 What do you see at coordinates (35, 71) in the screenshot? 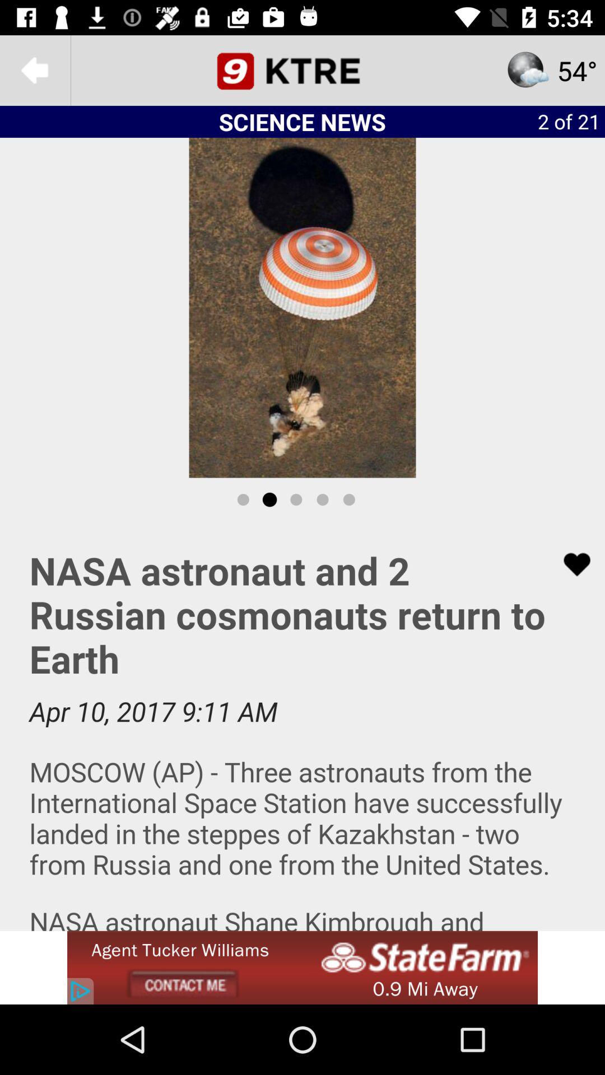
I see `go to previous` at bounding box center [35, 71].